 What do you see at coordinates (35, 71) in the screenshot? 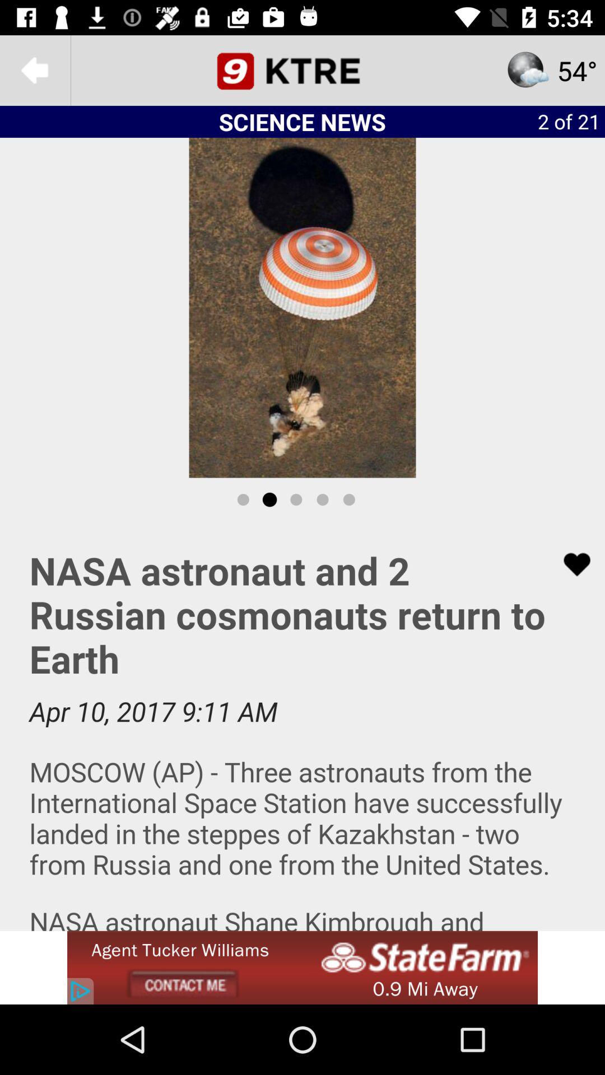
I see `go to previous` at bounding box center [35, 71].